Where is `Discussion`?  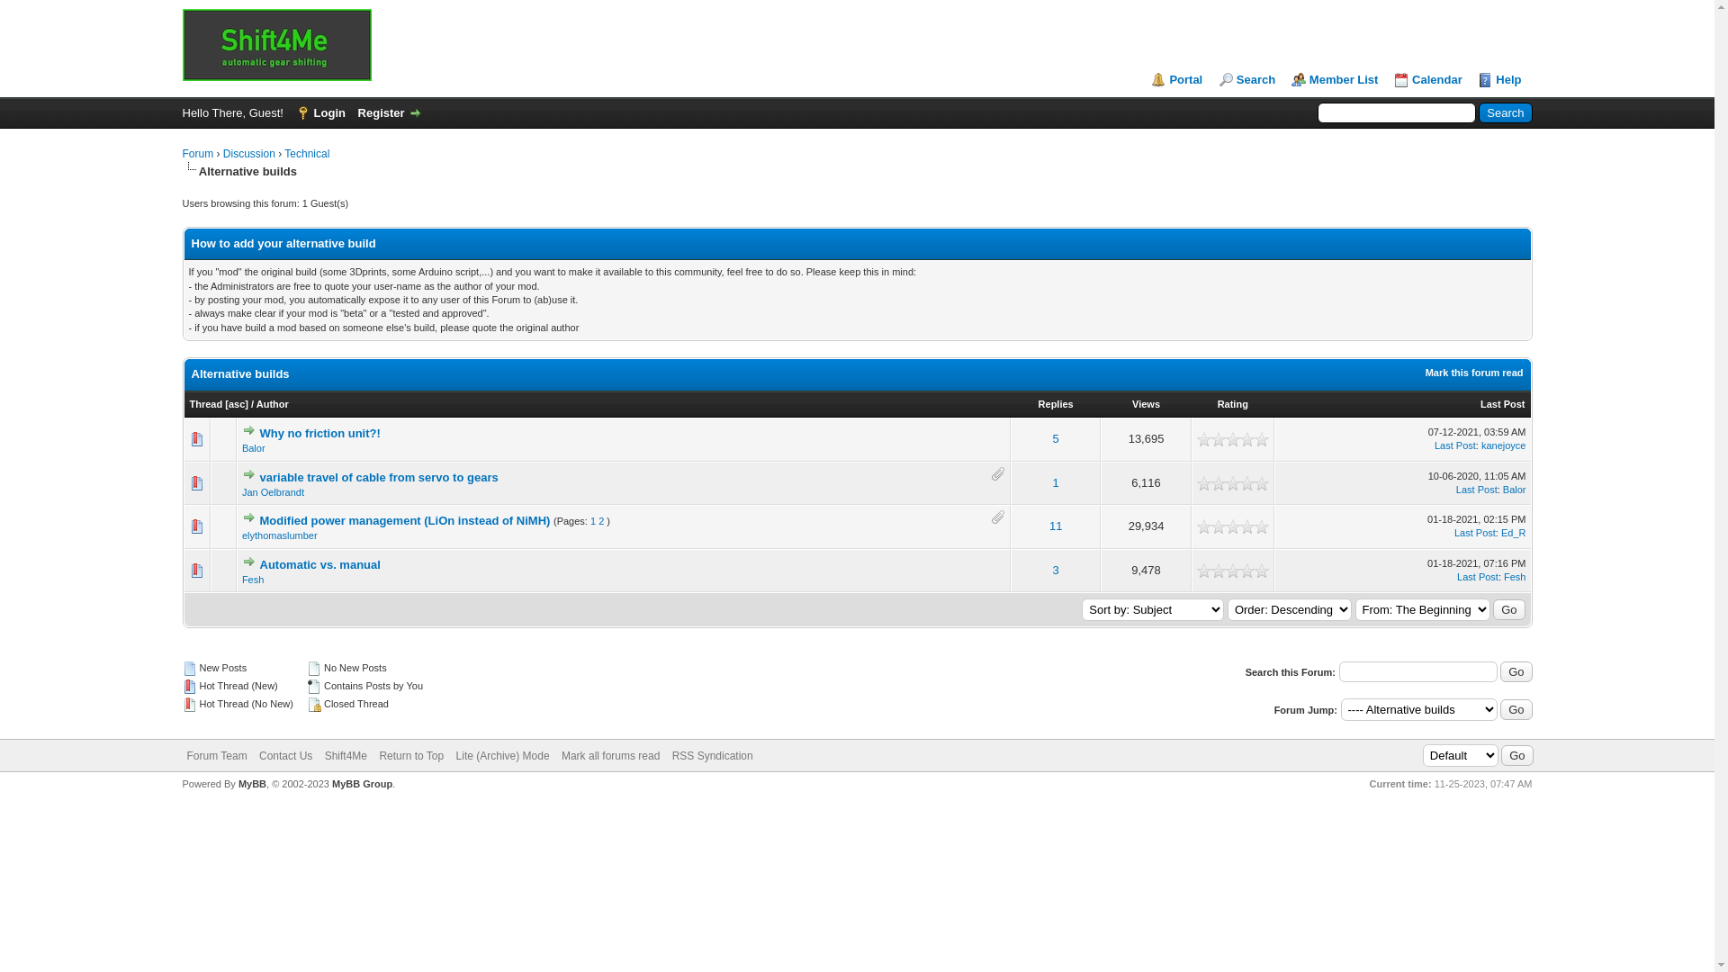
Discussion is located at coordinates (249, 154).